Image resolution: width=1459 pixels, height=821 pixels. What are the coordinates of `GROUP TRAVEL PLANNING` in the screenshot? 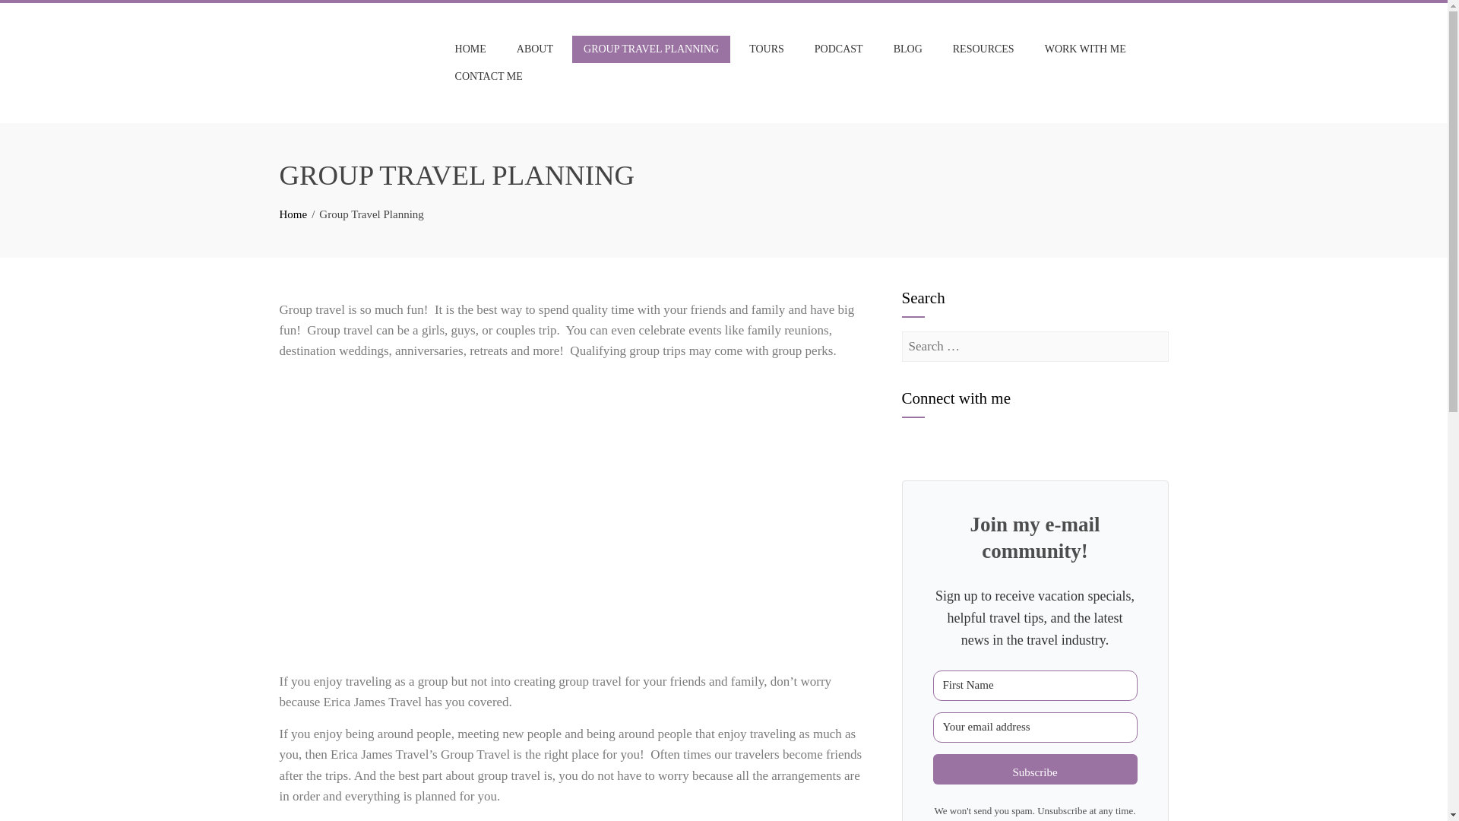 It's located at (650, 49).